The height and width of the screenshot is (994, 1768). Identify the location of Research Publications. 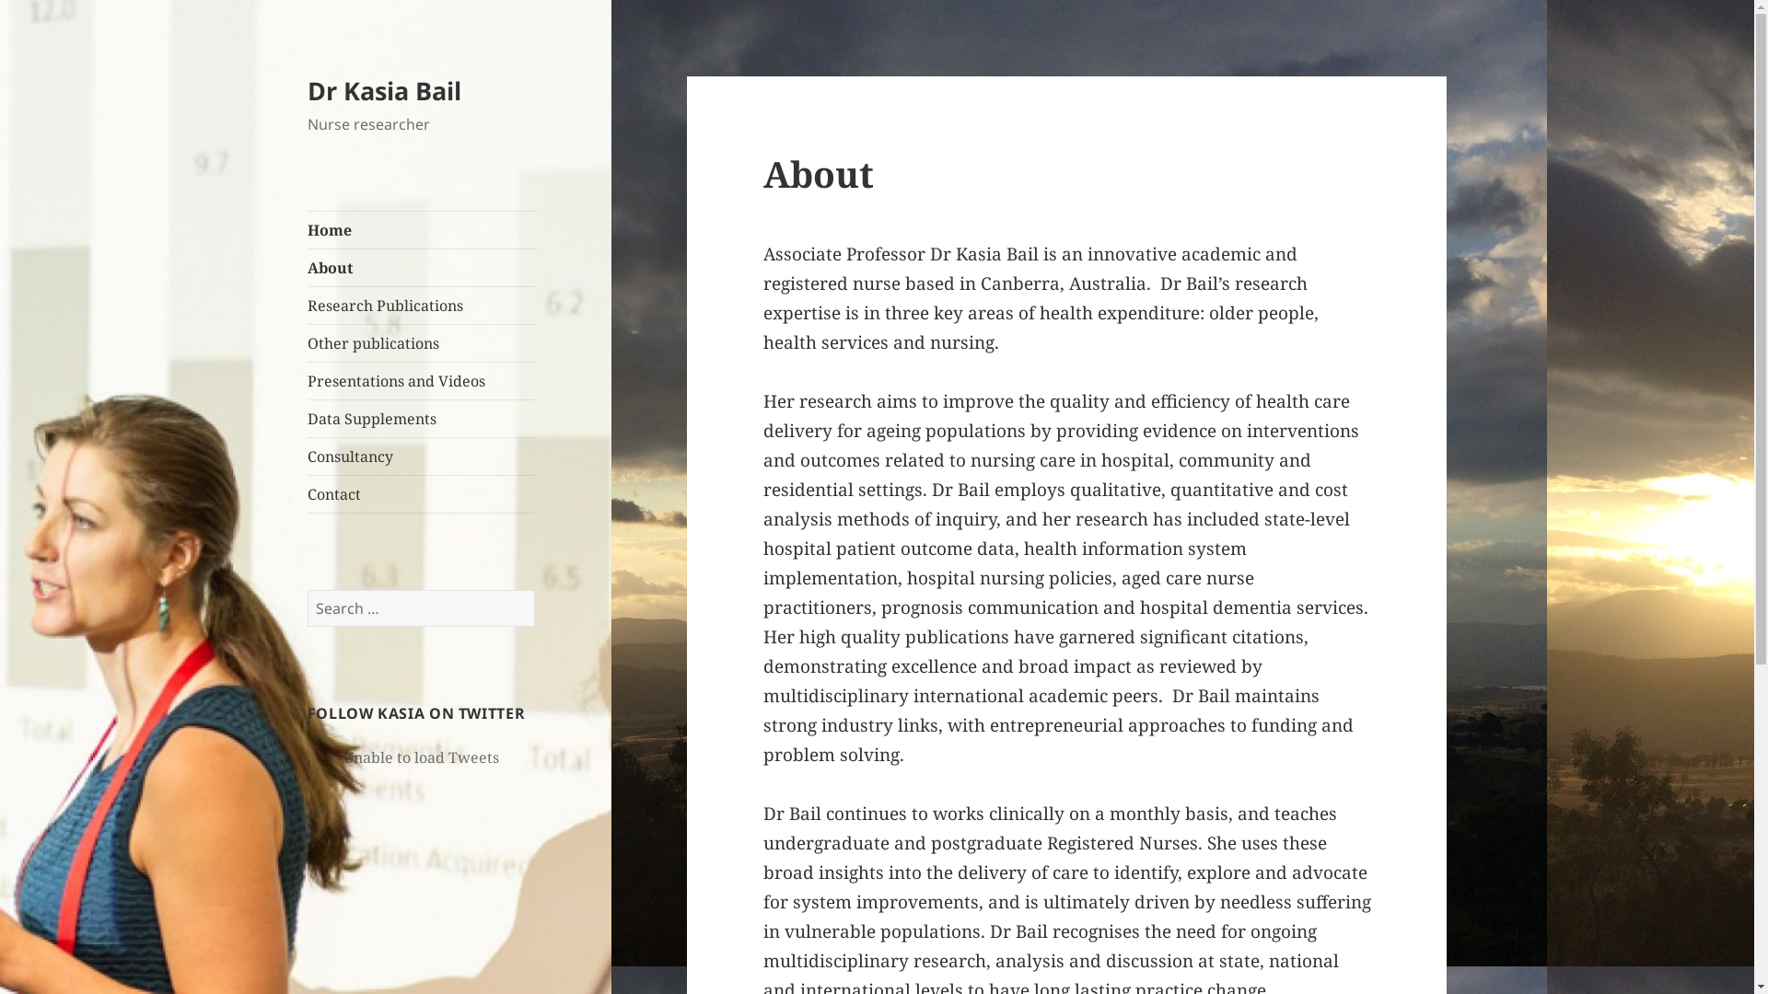
(422, 306).